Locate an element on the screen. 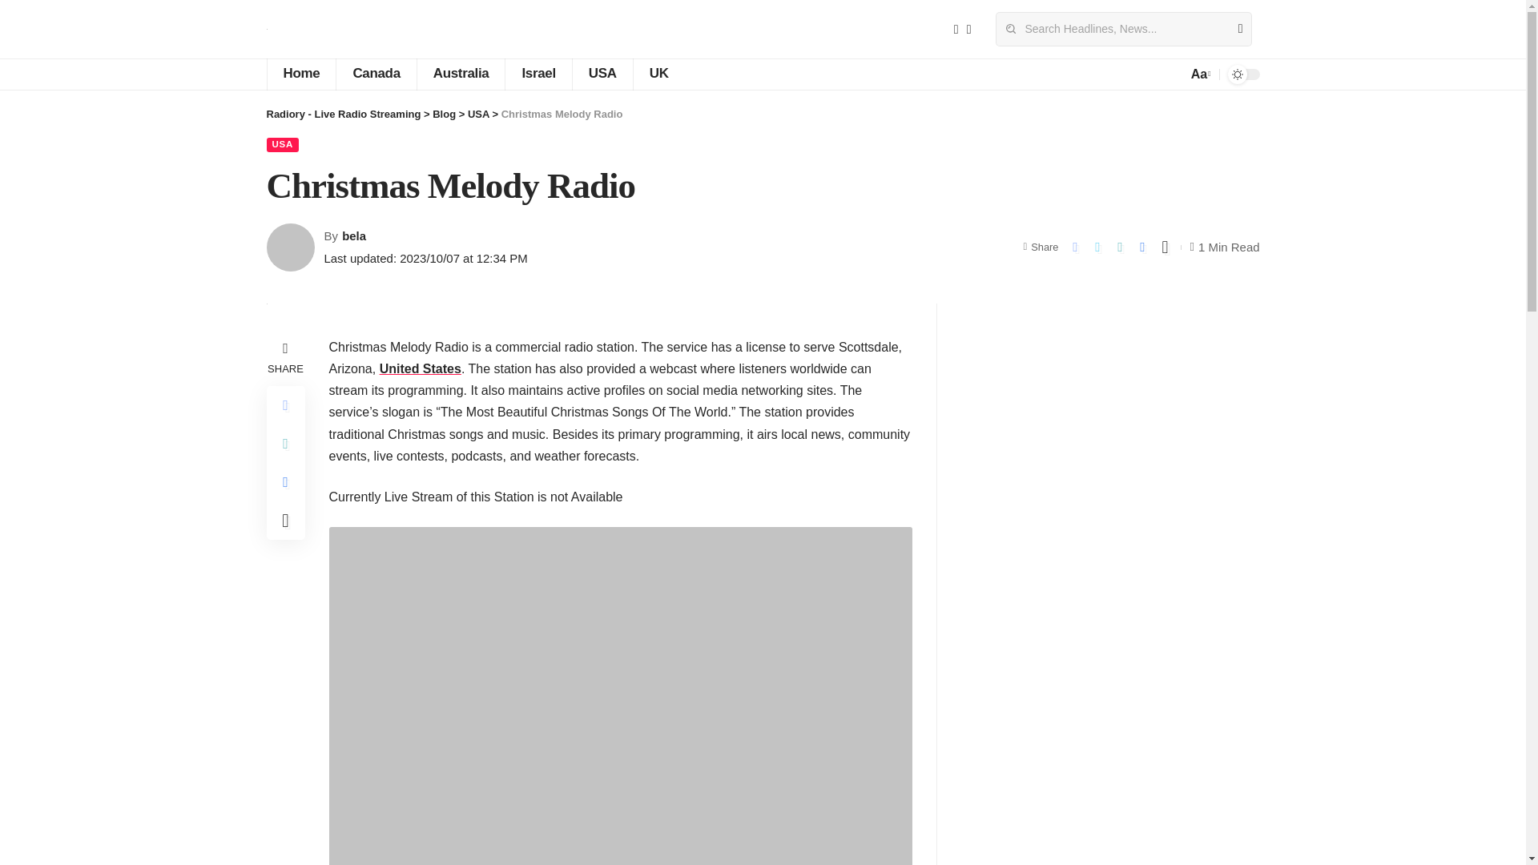 Image resolution: width=1538 pixels, height=865 pixels. Aa is located at coordinates (1199, 74).